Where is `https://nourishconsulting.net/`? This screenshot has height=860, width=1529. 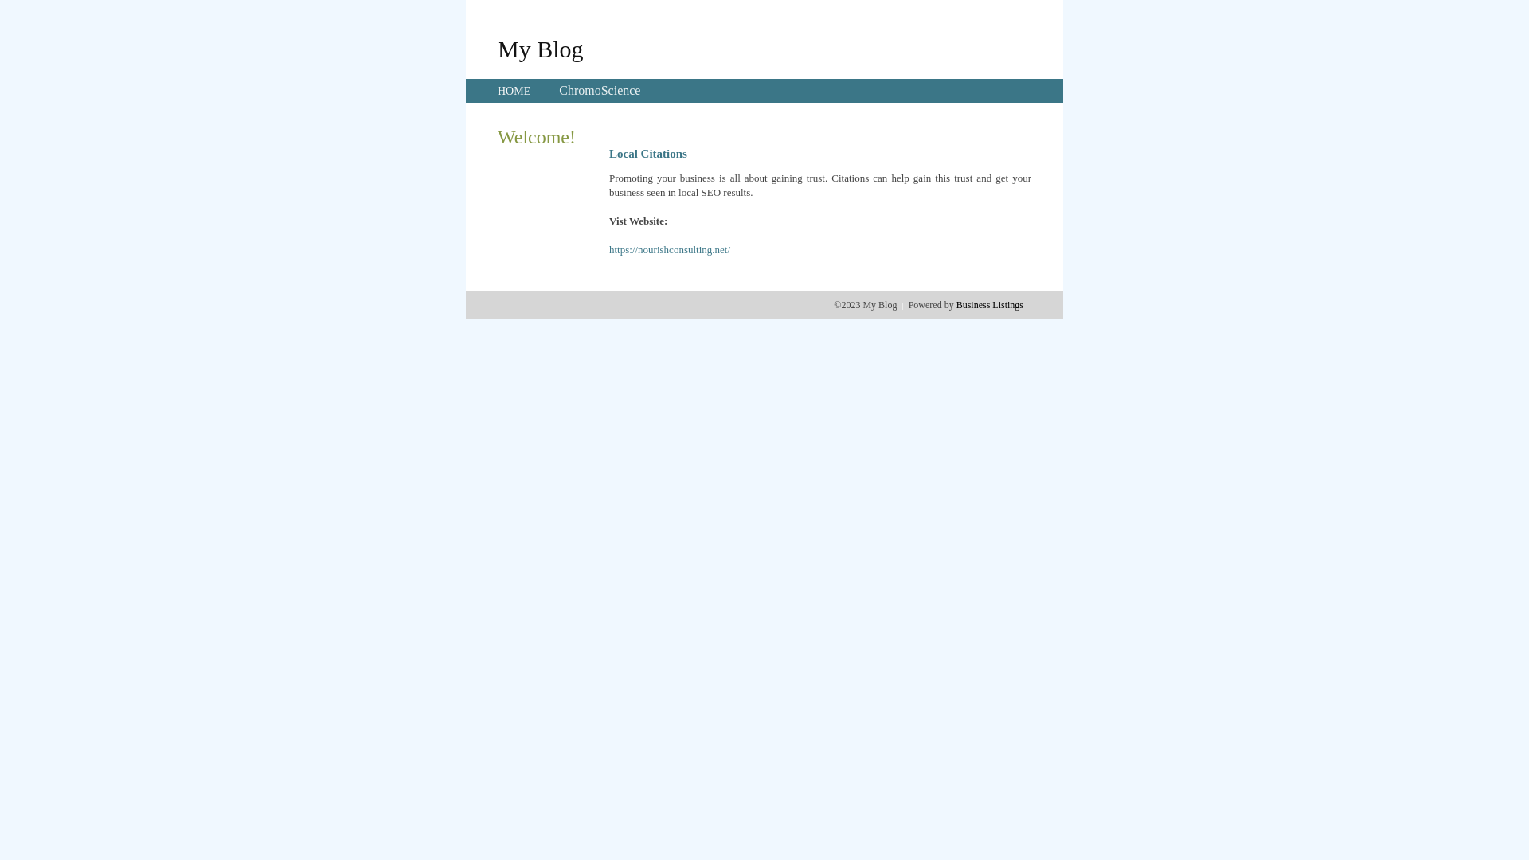 https://nourishconsulting.net/ is located at coordinates (670, 250).